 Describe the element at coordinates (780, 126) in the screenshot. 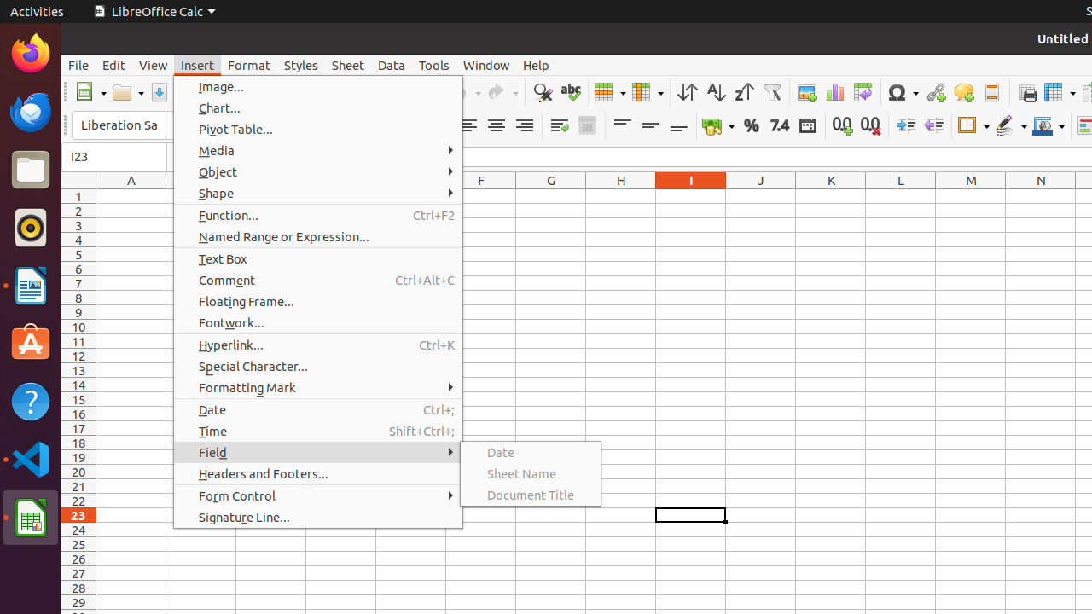

I see `Number` at that location.